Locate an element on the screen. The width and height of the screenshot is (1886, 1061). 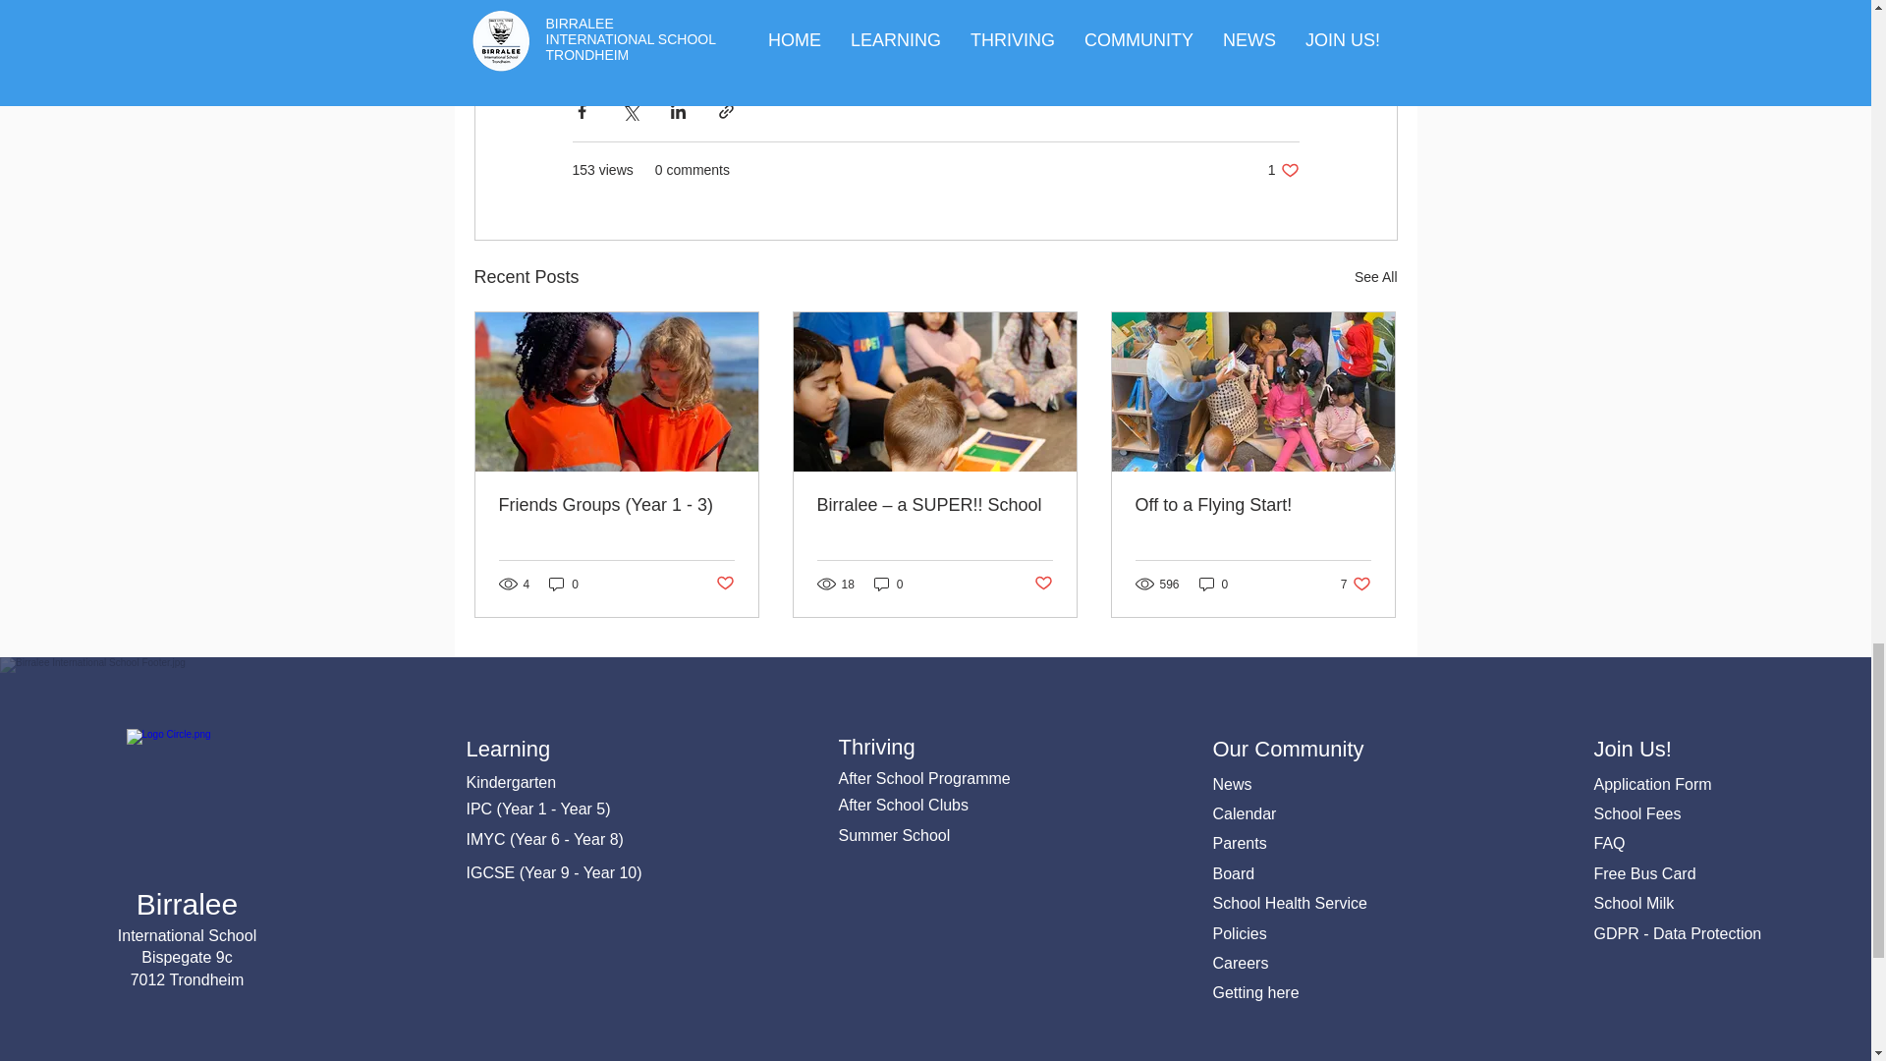
Post not marked as liked is located at coordinates (1283, 170).